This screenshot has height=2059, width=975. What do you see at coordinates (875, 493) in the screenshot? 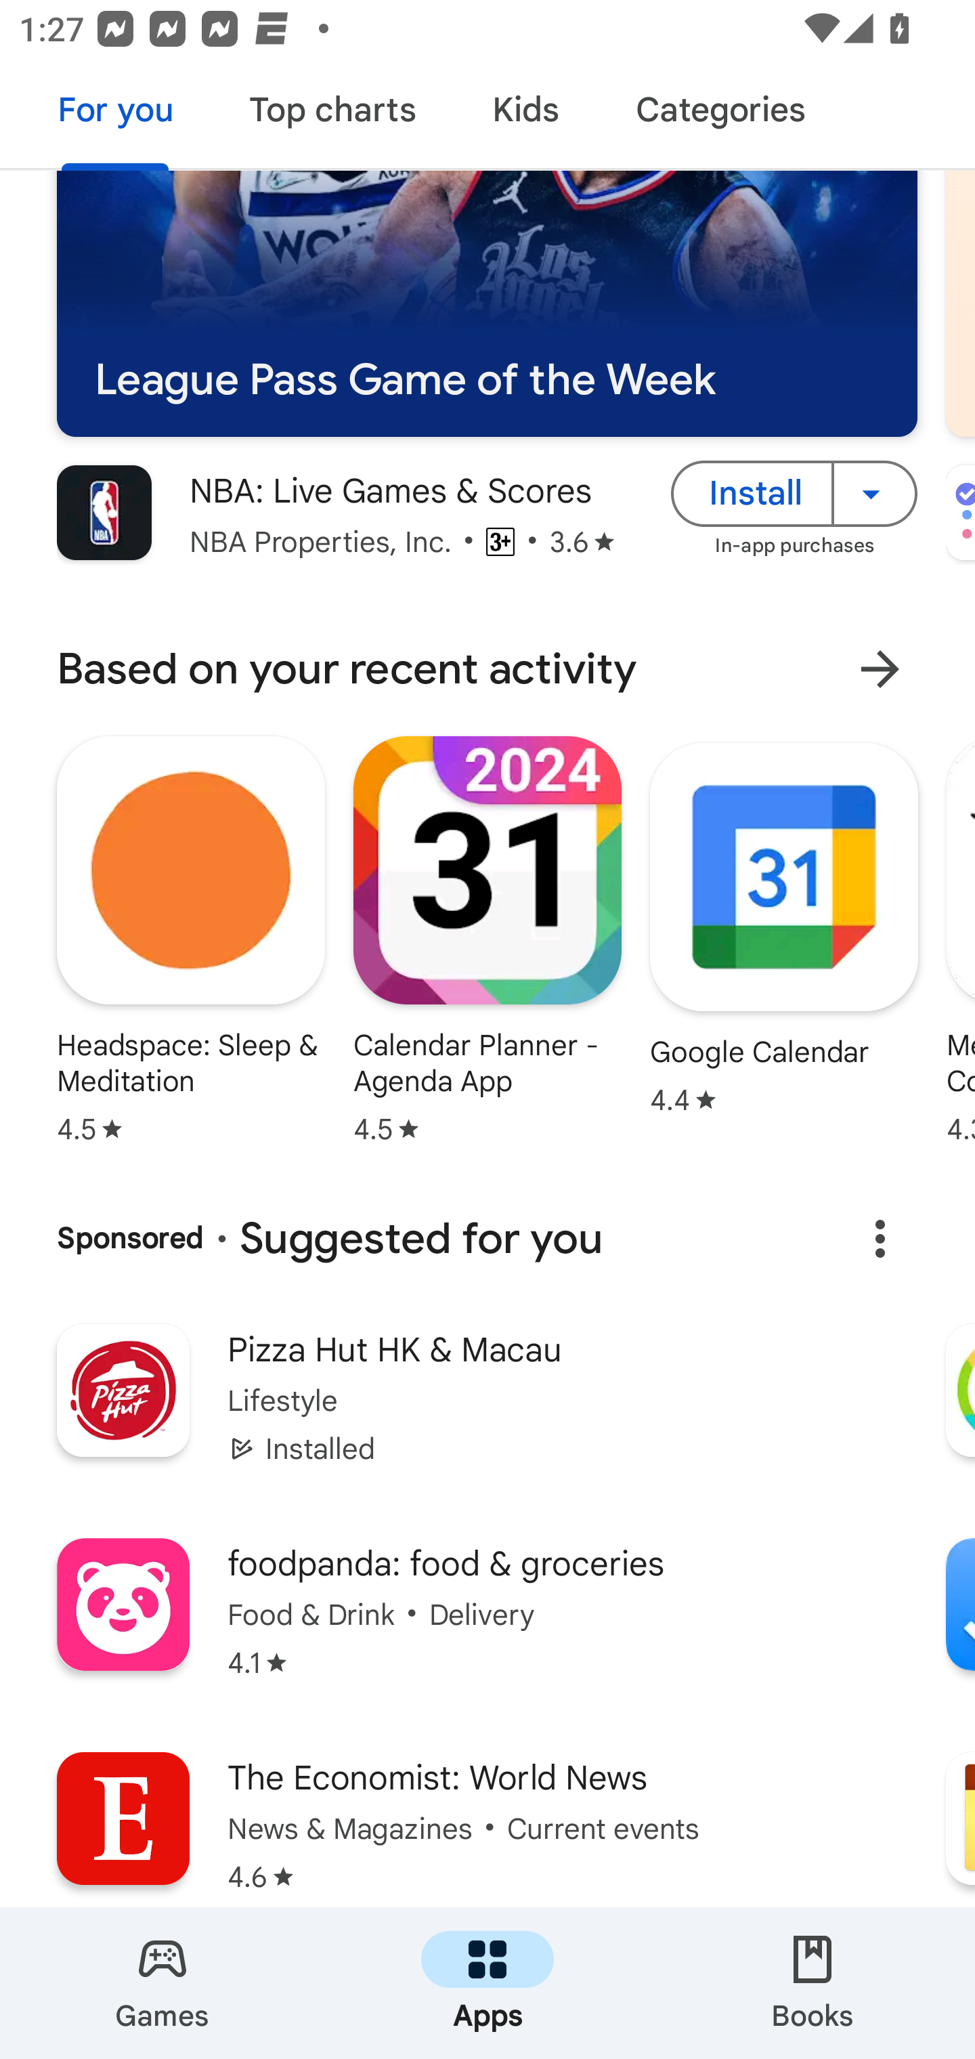
I see `Install on more devices` at bounding box center [875, 493].